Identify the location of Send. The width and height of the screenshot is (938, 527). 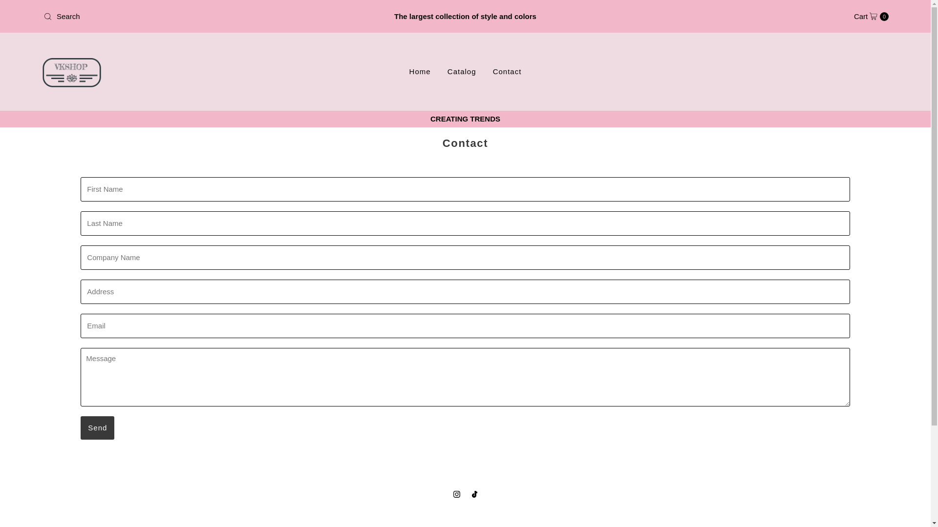
(462, 71).